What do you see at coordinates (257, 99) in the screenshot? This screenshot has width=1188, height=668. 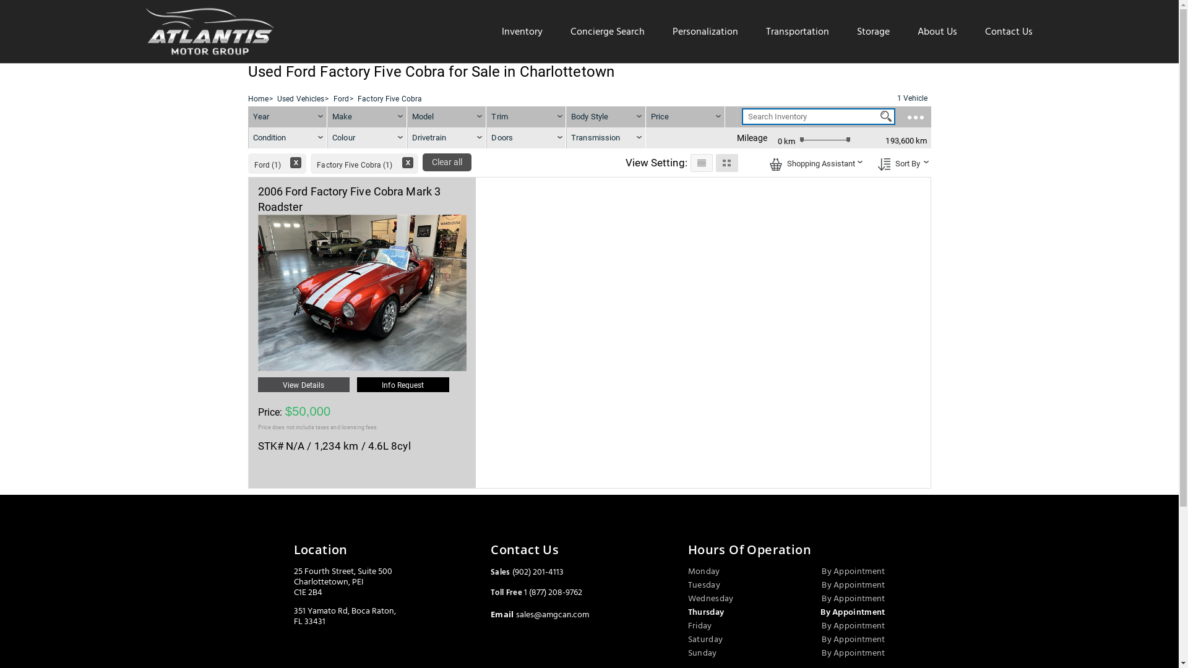 I see `Home` at bounding box center [257, 99].